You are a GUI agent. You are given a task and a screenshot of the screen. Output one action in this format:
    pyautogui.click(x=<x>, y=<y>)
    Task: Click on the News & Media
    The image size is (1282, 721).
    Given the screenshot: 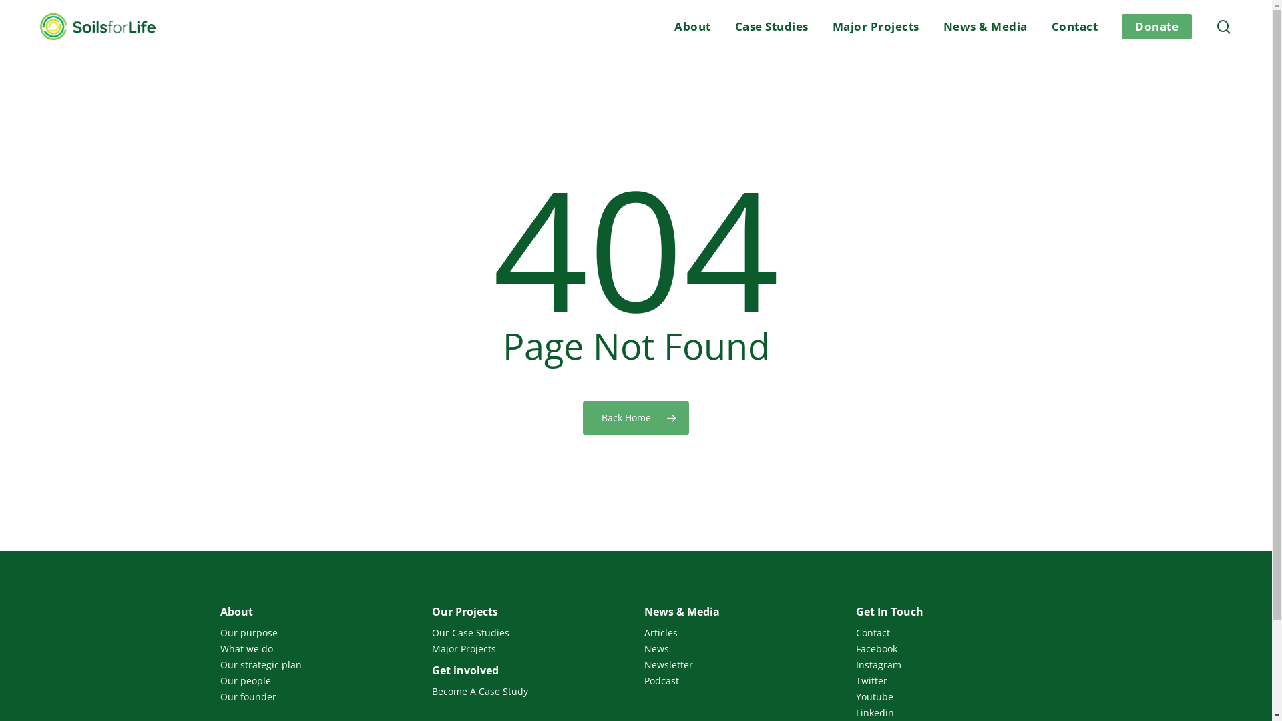 What is the action you would take?
    pyautogui.click(x=985, y=27)
    